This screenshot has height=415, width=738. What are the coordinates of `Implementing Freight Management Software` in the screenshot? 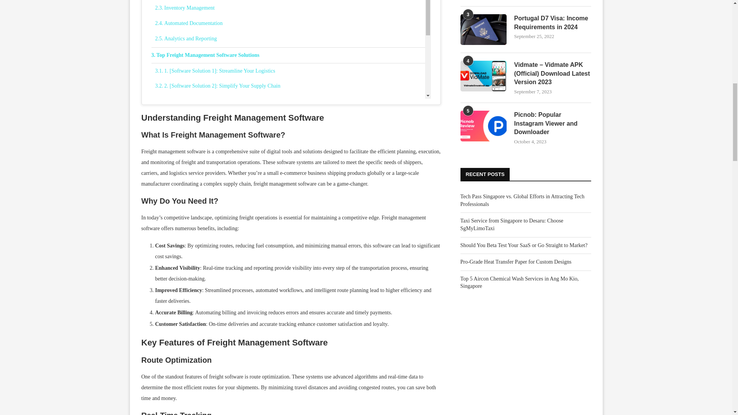 It's located at (288, 118).